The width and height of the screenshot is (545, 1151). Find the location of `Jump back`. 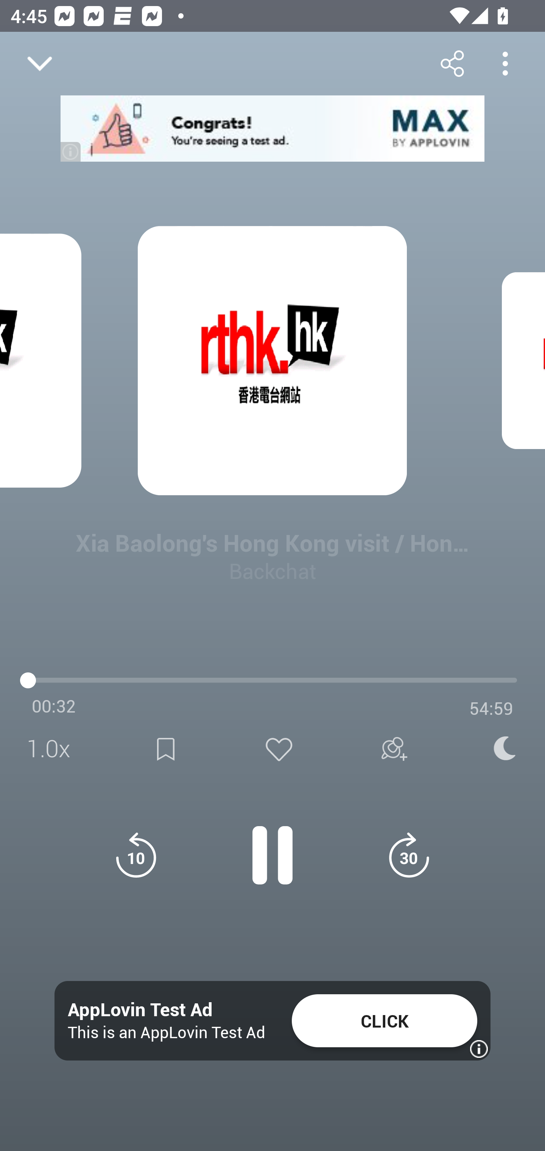

Jump back is located at coordinates (136, 855).